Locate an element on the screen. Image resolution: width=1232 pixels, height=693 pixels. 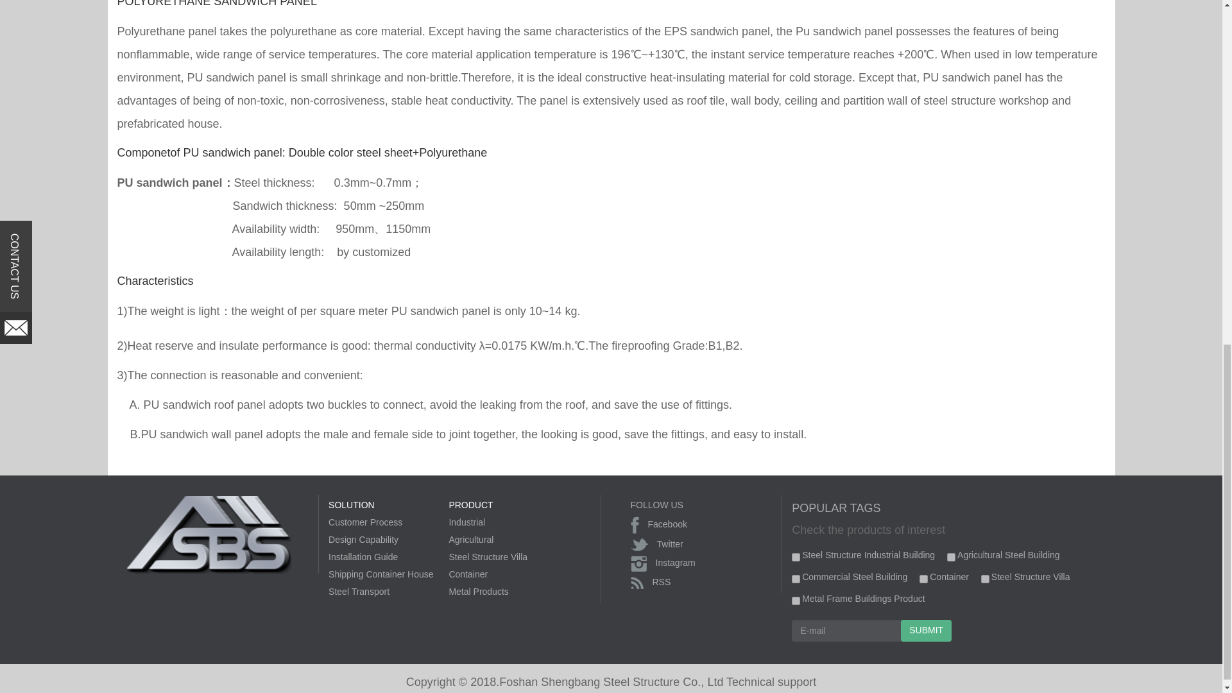
Container is located at coordinates (923, 579).